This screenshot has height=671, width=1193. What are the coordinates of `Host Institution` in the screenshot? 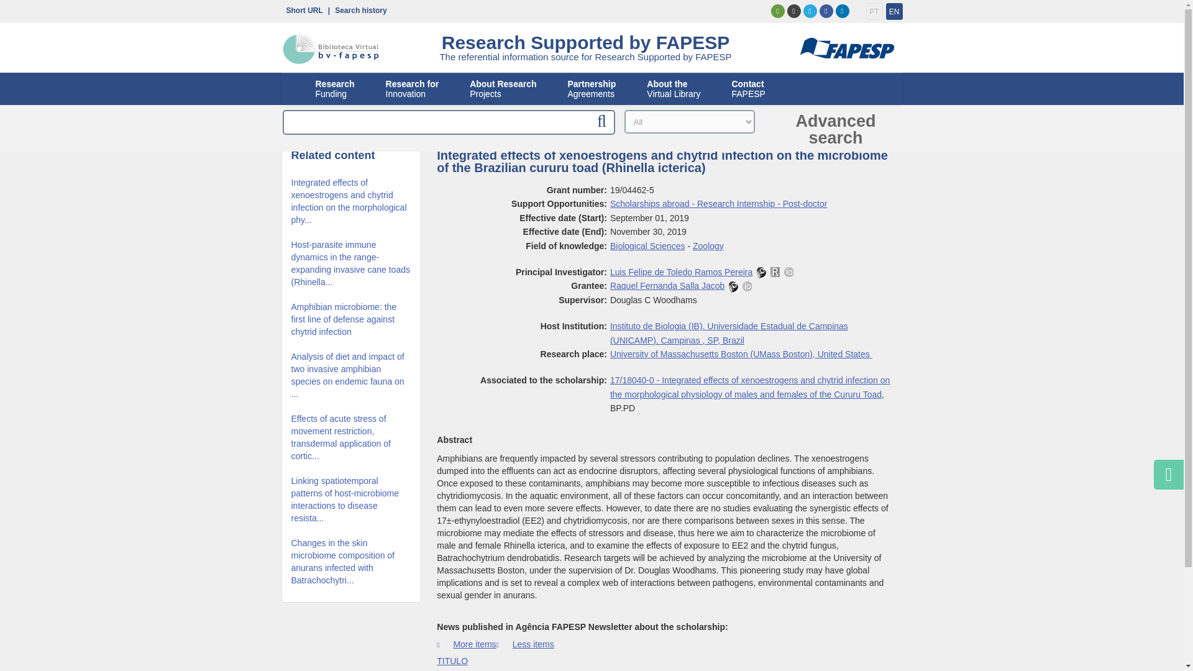 It's located at (777, 11).